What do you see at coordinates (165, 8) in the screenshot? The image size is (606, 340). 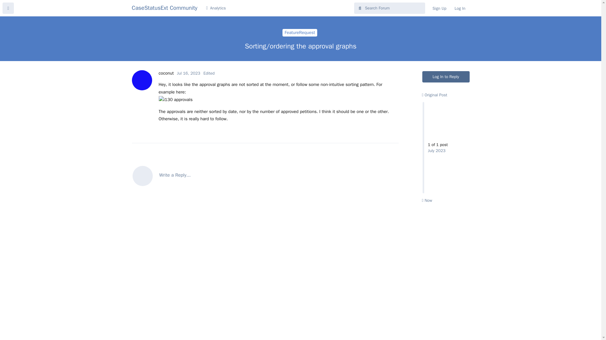 I see `CaseStatusExt Community` at bounding box center [165, 8].